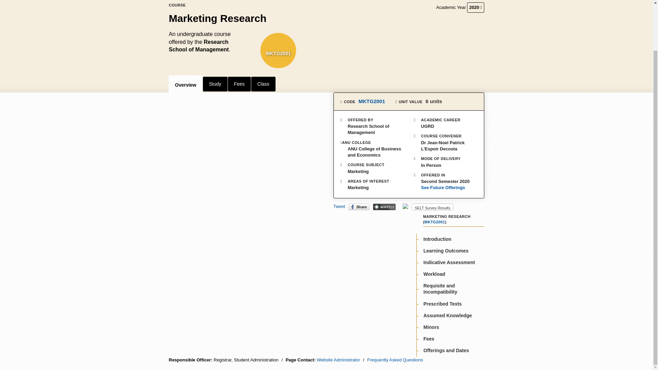 The image size is (658, 370). I want to click on Introduction, so click(437, 239).